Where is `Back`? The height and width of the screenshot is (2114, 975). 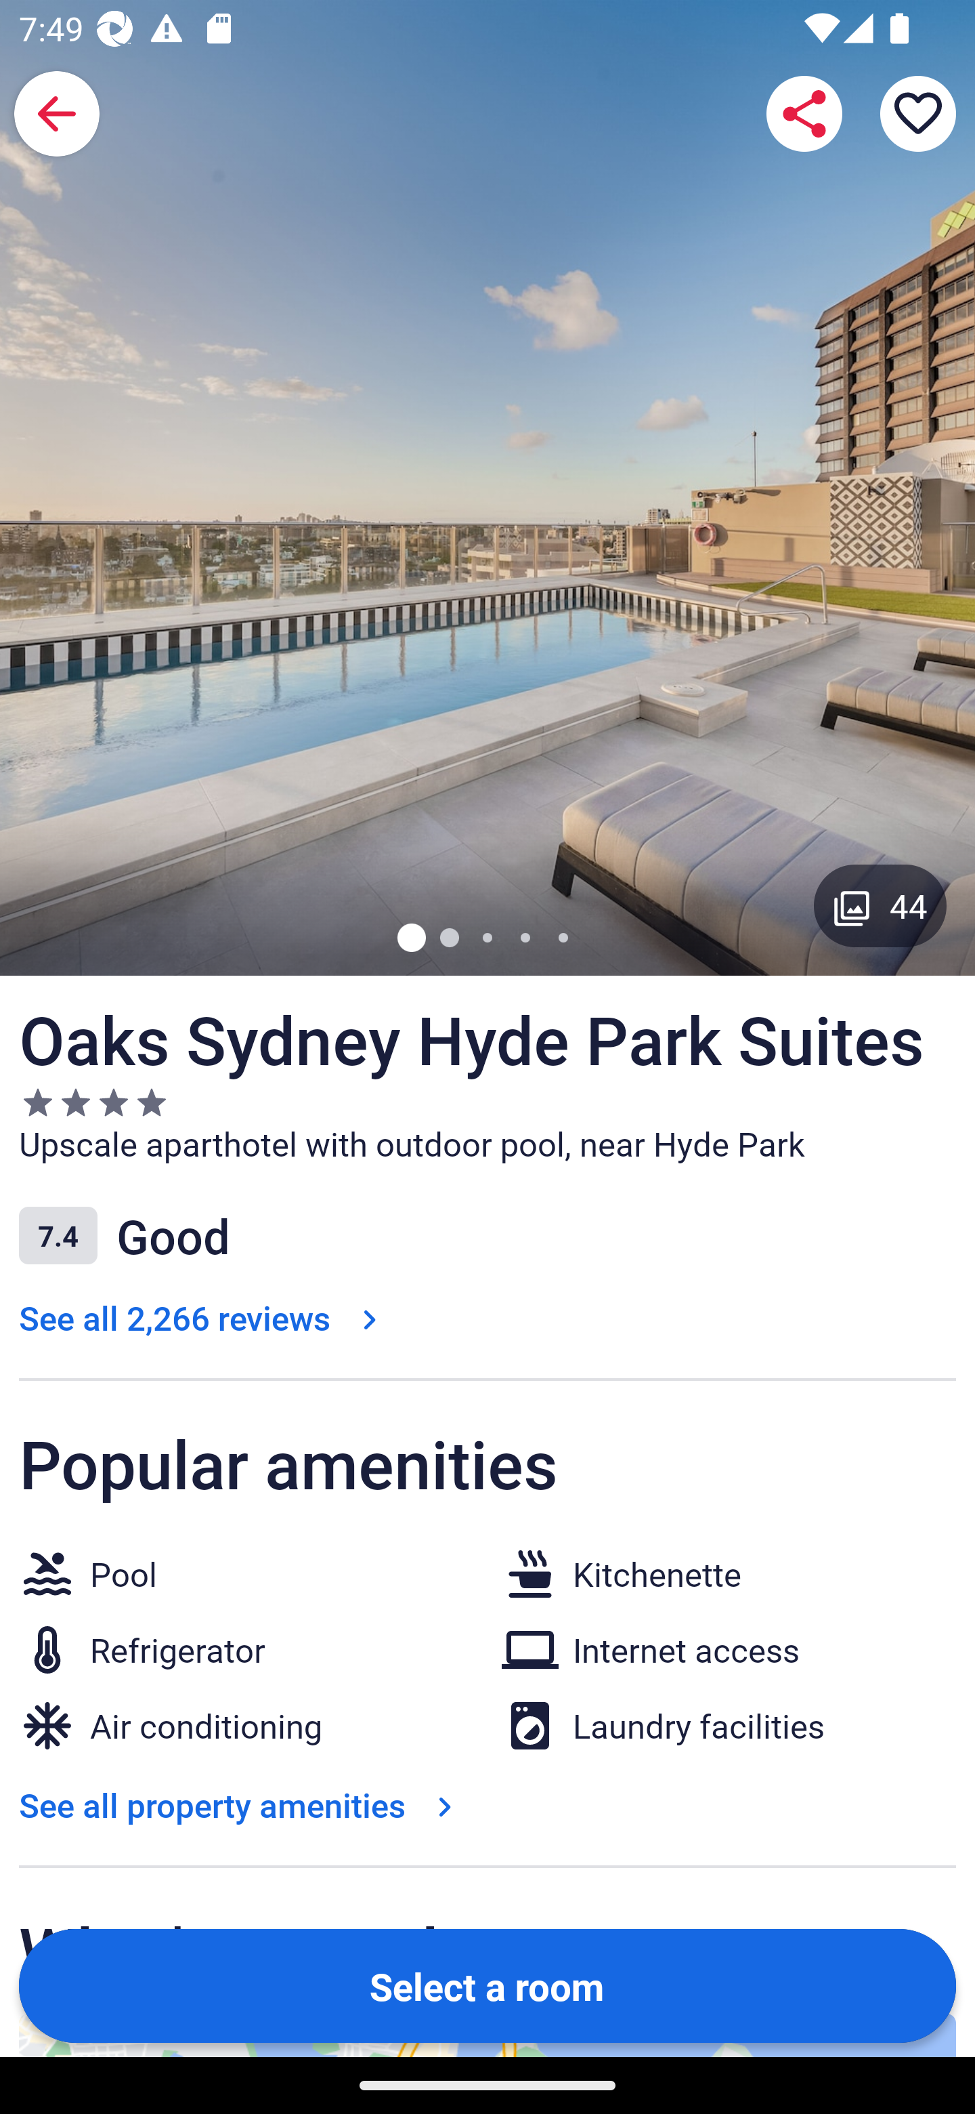
Back is located at coordinates (57, 114).